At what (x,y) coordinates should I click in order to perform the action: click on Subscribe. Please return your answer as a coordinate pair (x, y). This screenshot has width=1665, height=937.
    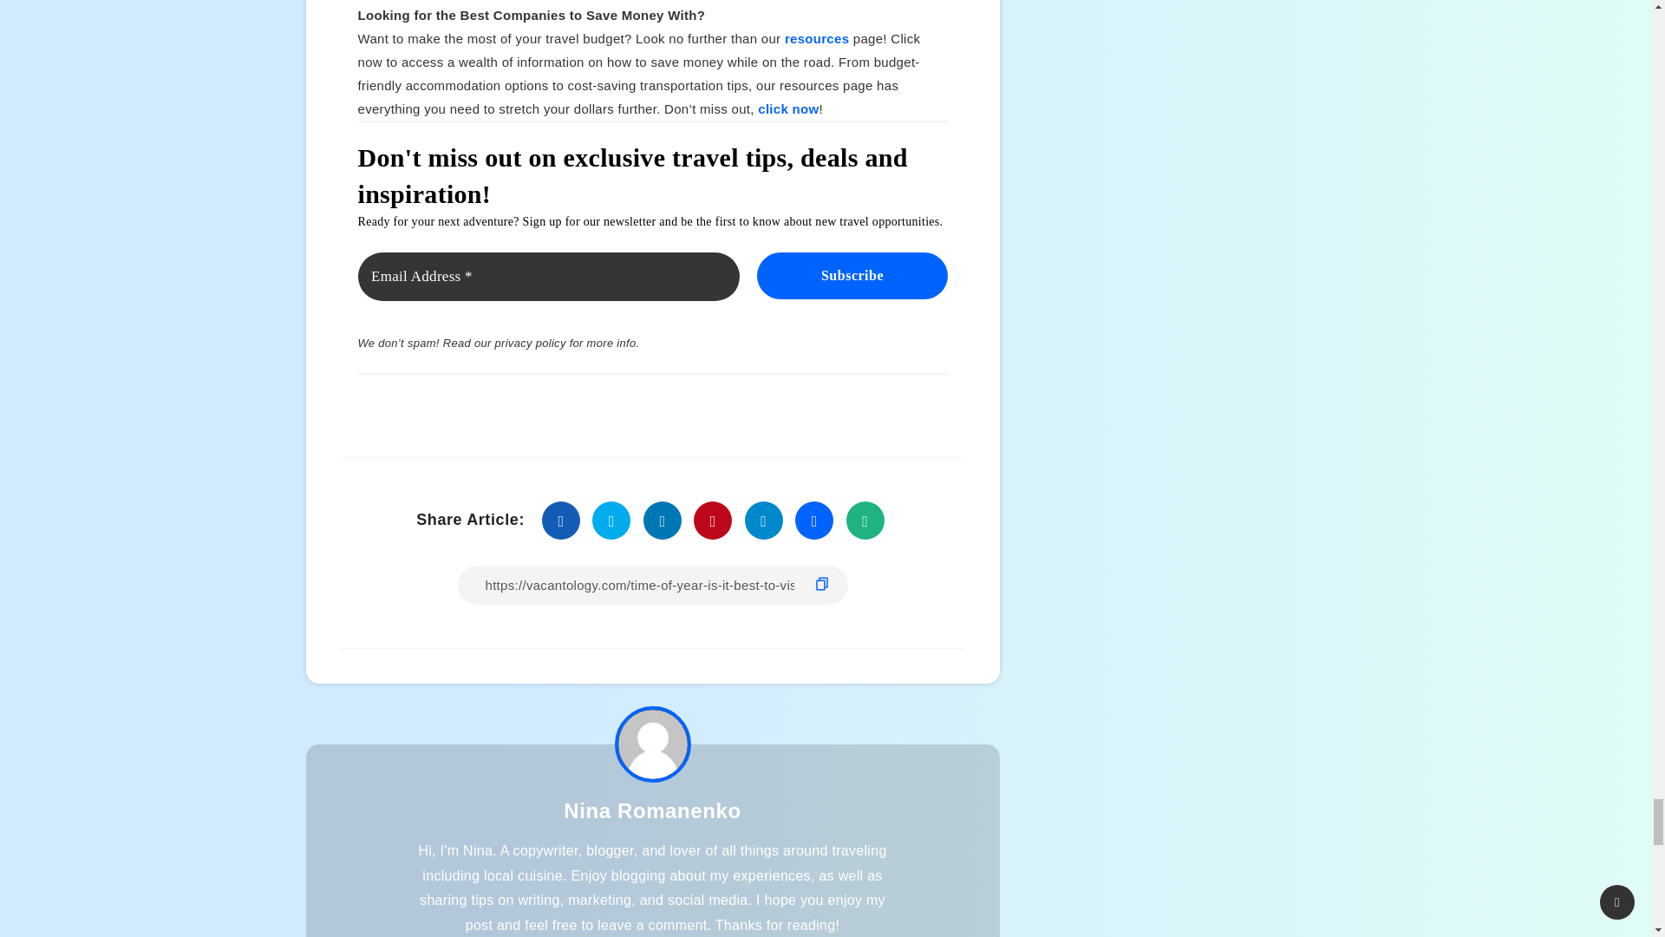
    Looking at the image, I should click on (852, 275).